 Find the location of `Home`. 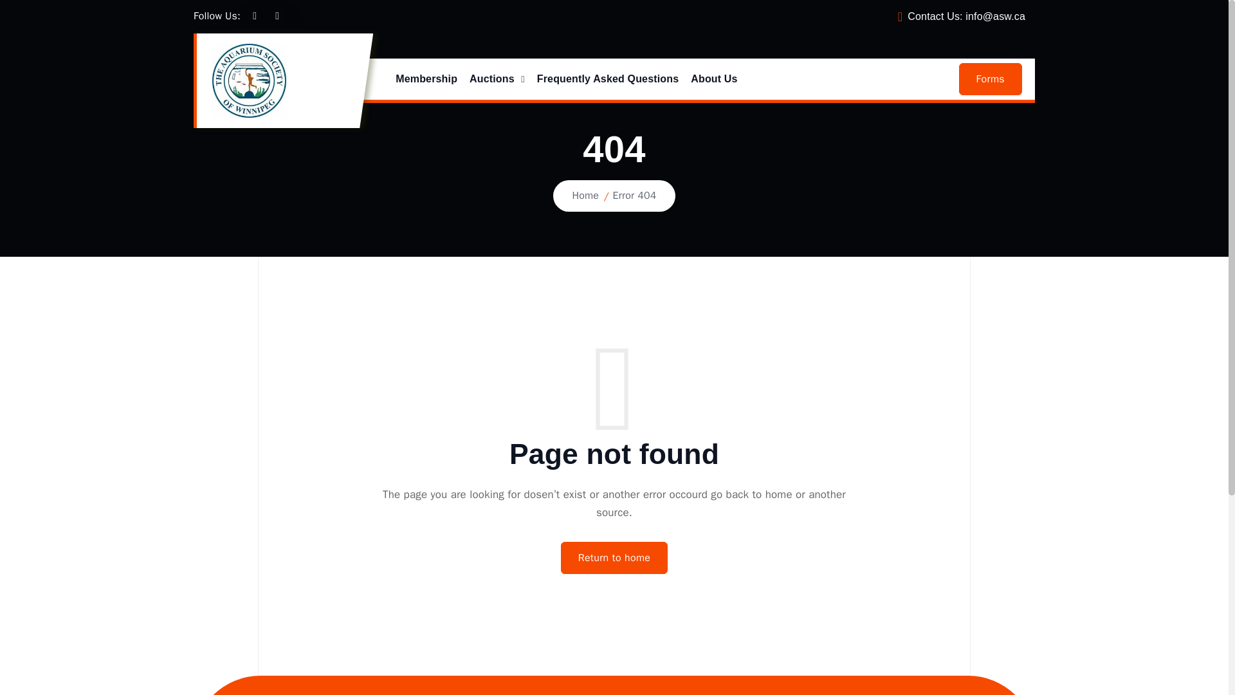

Home is located at coordinates (585, 196).